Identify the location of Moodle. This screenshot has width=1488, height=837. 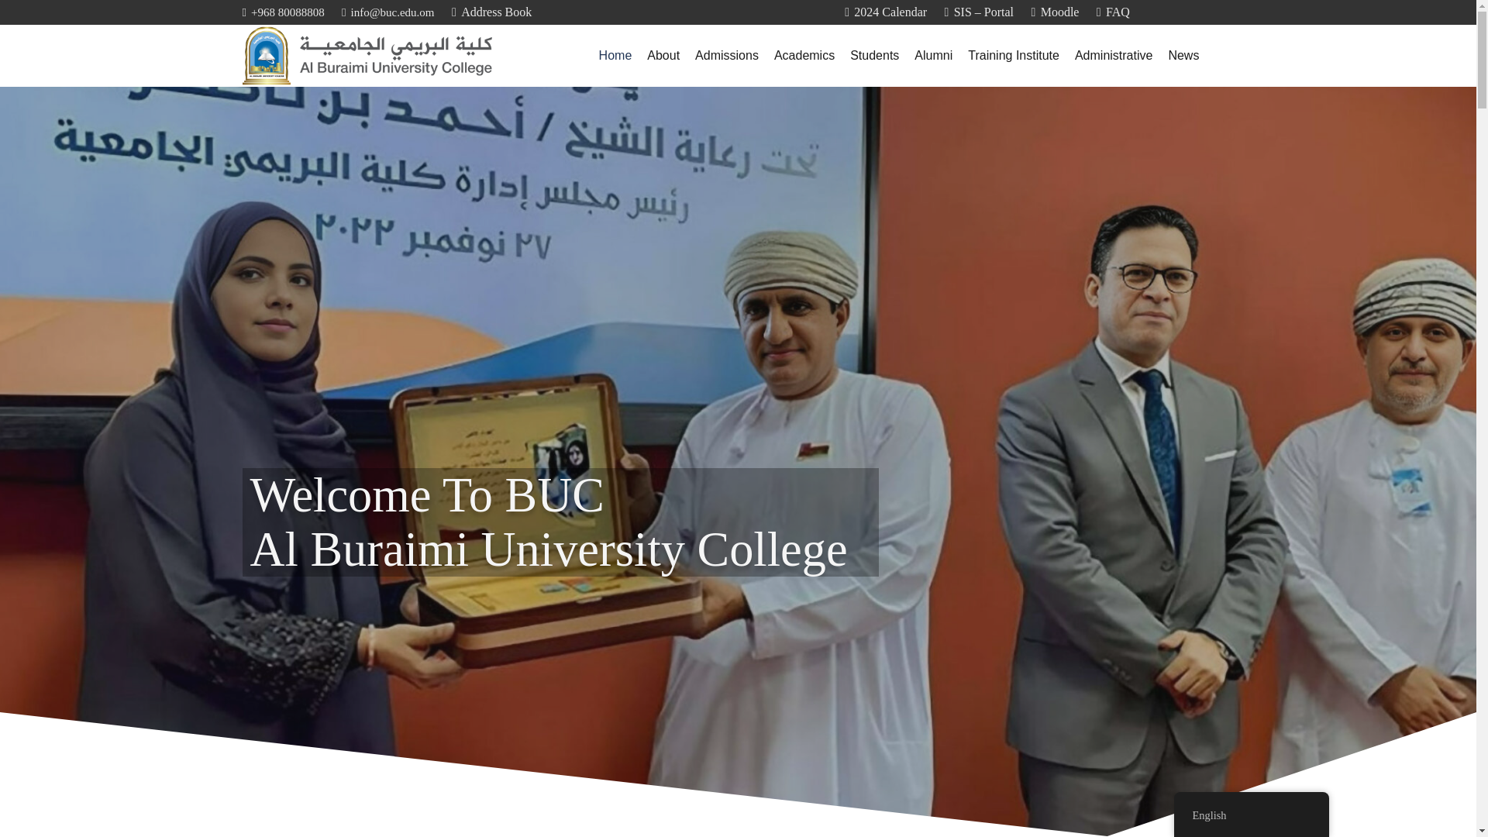
(1055, 11).